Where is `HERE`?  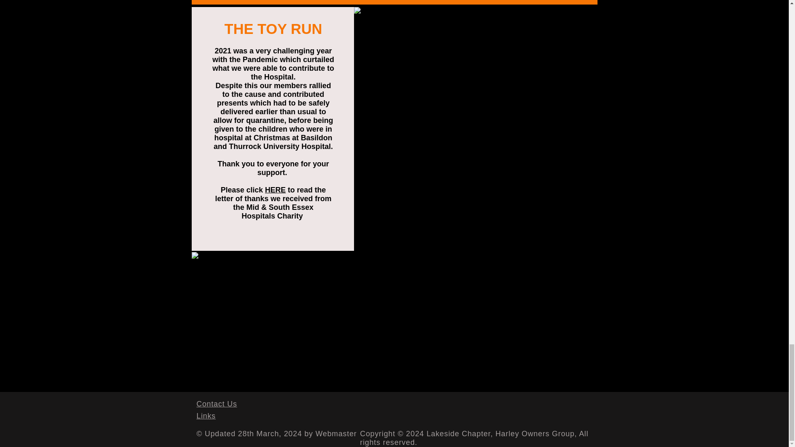
HERE is located at coordinates (275, 190).